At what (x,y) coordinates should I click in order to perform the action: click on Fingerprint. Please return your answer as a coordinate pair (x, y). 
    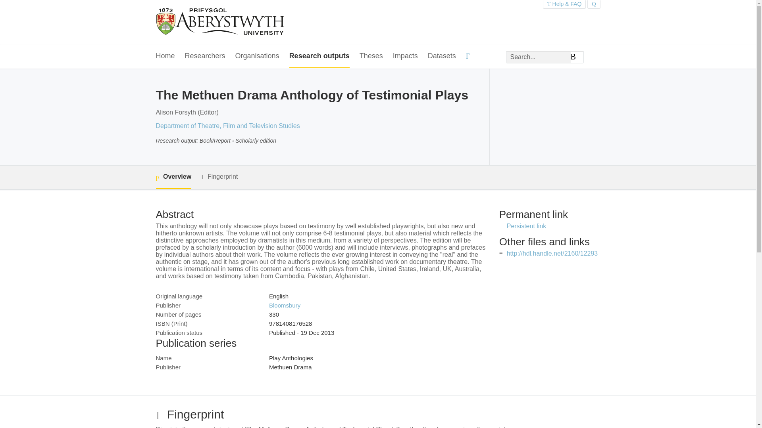
    Looking at the image, I should click on (219, 177).